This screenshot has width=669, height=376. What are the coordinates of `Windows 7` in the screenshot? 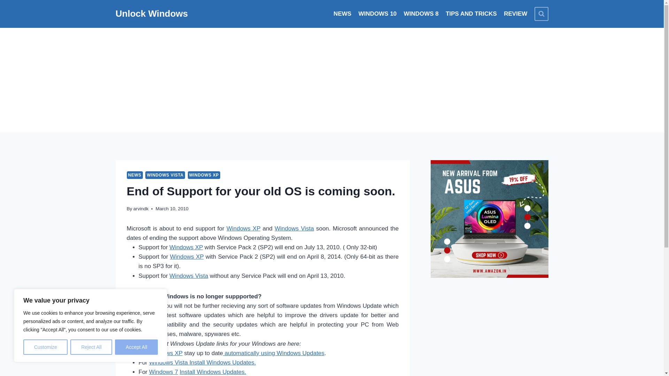 It's located at (163, 372).